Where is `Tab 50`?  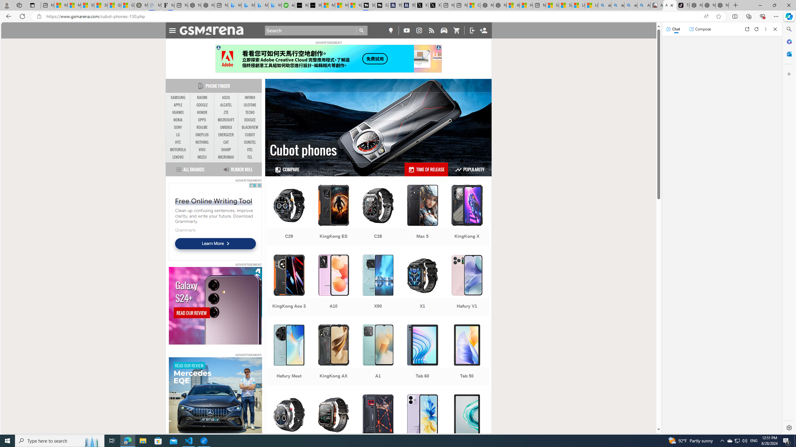 Tab 50 is located at coordinates (467, 355).